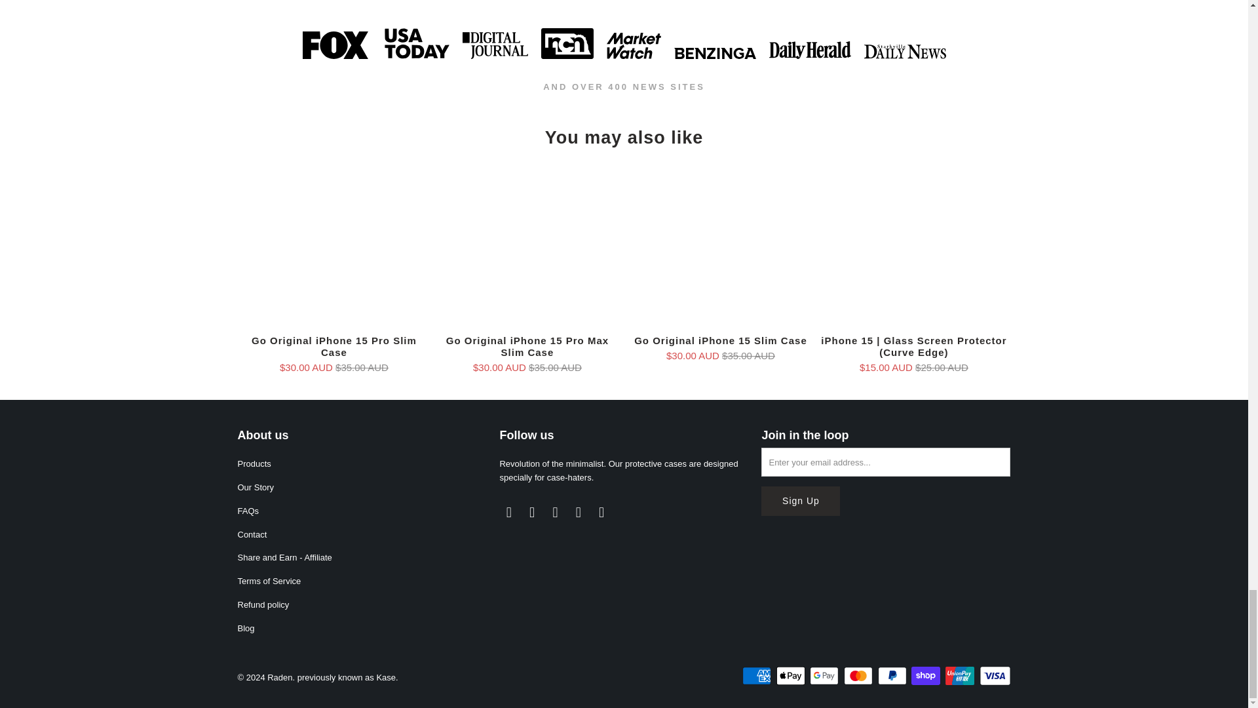  Describe the element at coordinates (757, 676) in the screenshot. I see `American Express` at that location.